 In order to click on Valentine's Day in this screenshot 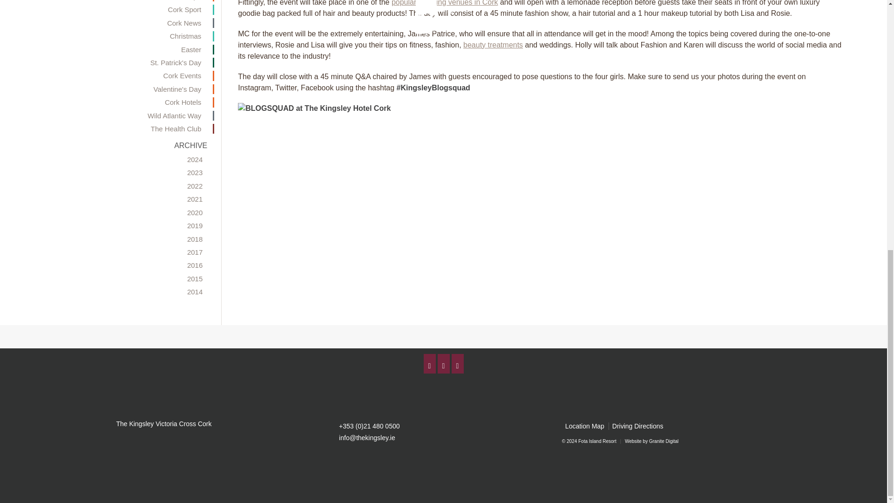, I will do `click(110, 89)`.